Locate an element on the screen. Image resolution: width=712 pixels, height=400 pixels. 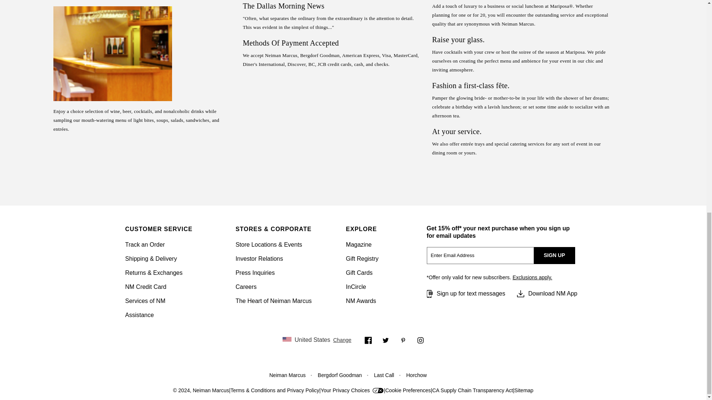
Neiman Marcus on Pinterest is located at coordinates (403, 340).